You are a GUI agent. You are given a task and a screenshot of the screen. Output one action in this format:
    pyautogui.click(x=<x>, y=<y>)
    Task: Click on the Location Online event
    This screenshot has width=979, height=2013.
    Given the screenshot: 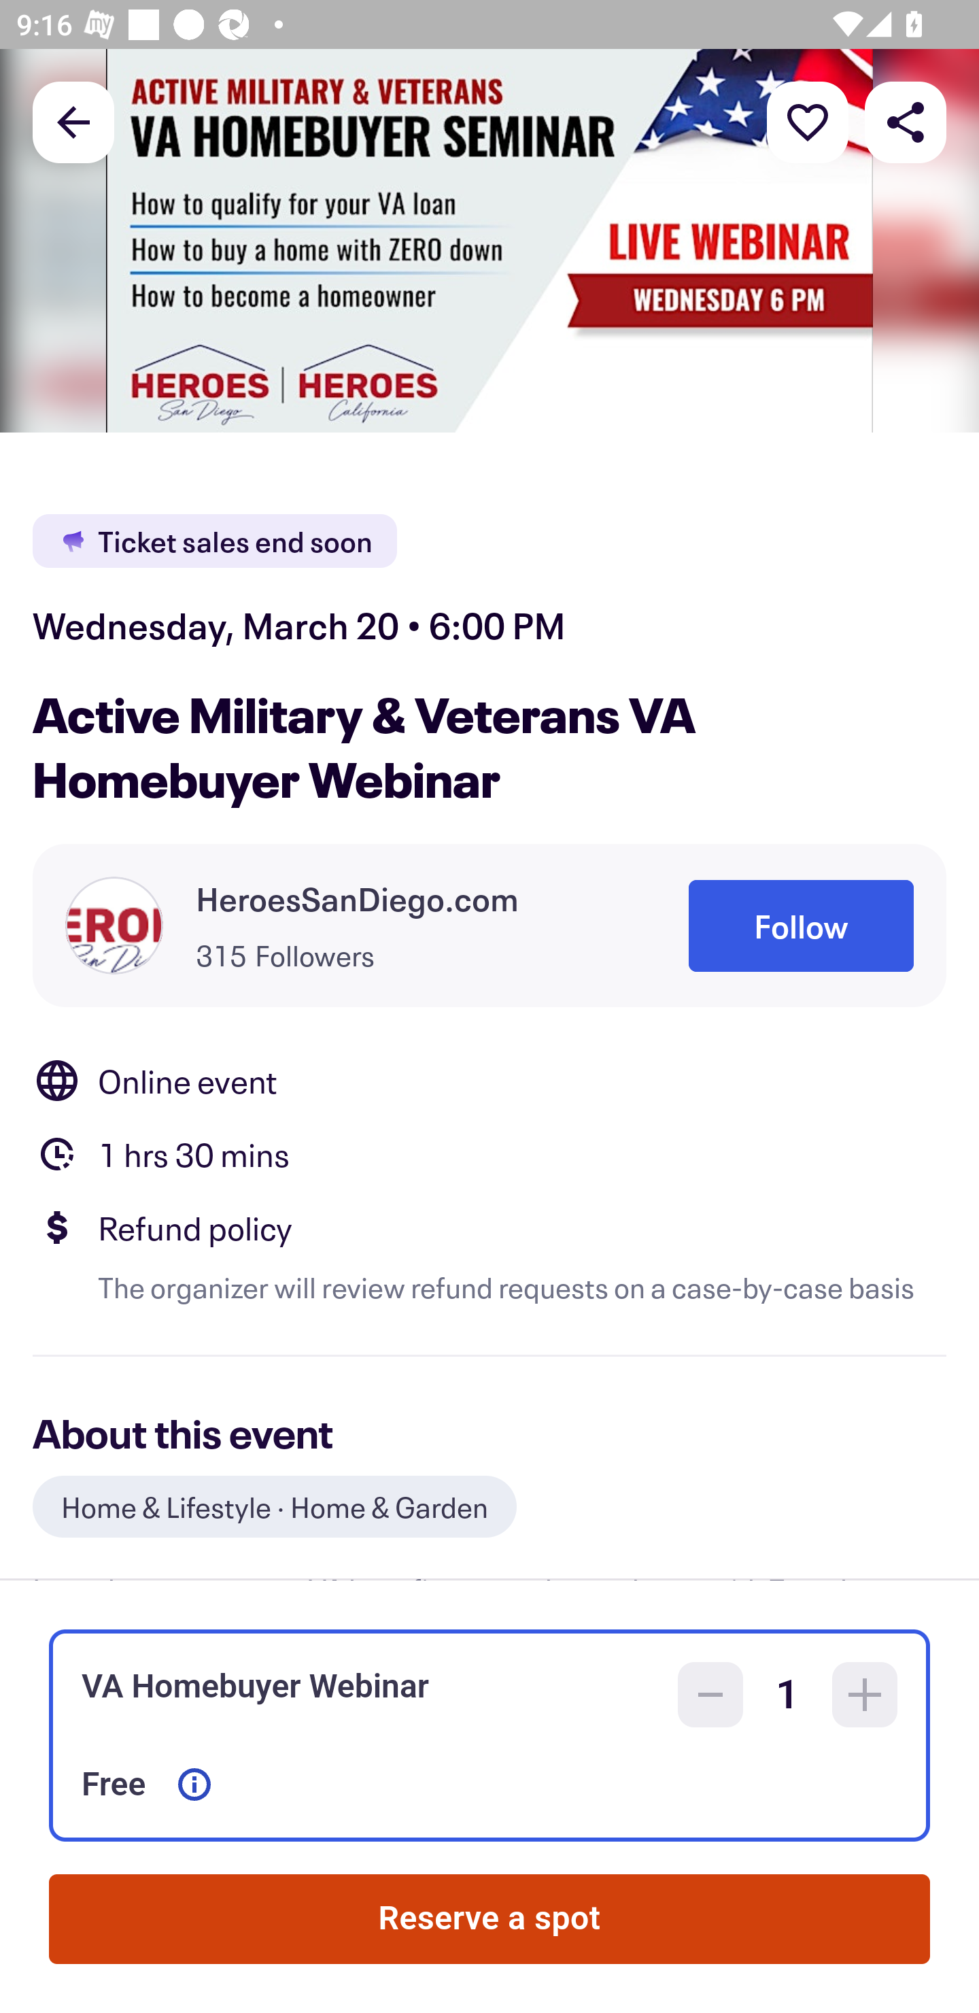 What is the action you would take?
    pyautogui.click(x=489, y=1080)
    